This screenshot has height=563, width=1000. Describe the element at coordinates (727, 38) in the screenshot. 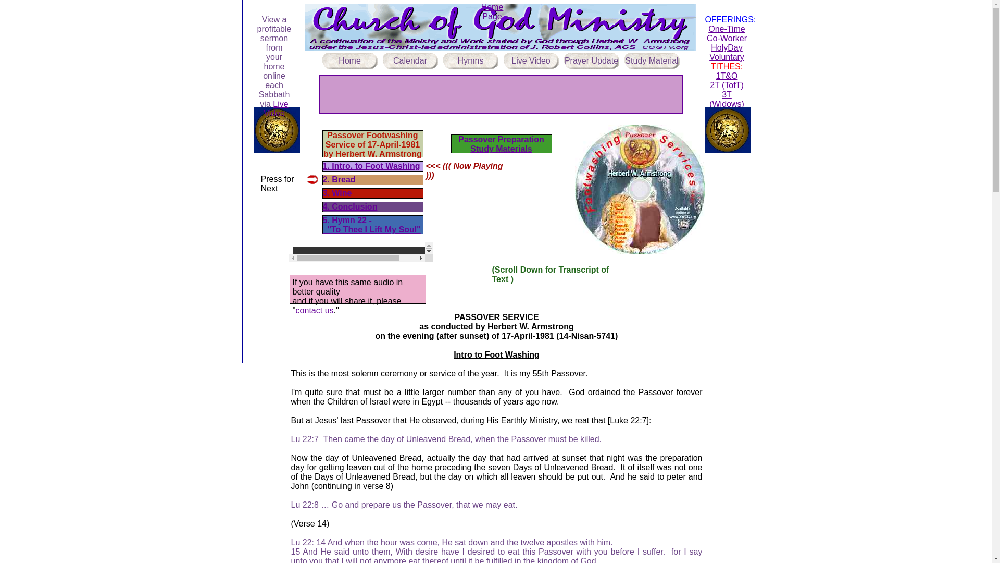

I see `Co-Worker` at that location.